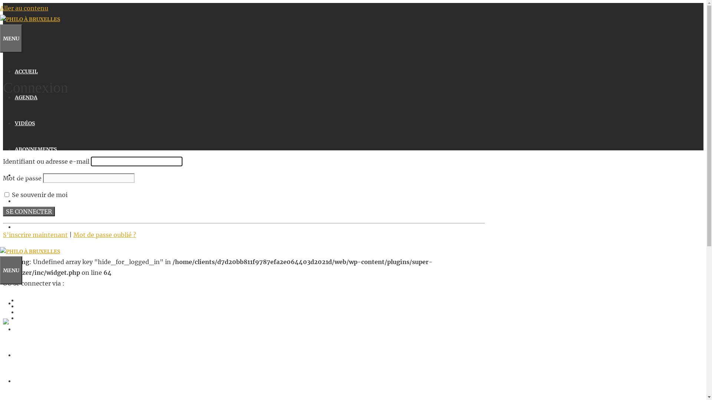 The height and width of the screenshot is (400, 712). What do you see at coordinates (11, 270) in the screenshot?
I see `MENU` at bounding box center [11, 270].